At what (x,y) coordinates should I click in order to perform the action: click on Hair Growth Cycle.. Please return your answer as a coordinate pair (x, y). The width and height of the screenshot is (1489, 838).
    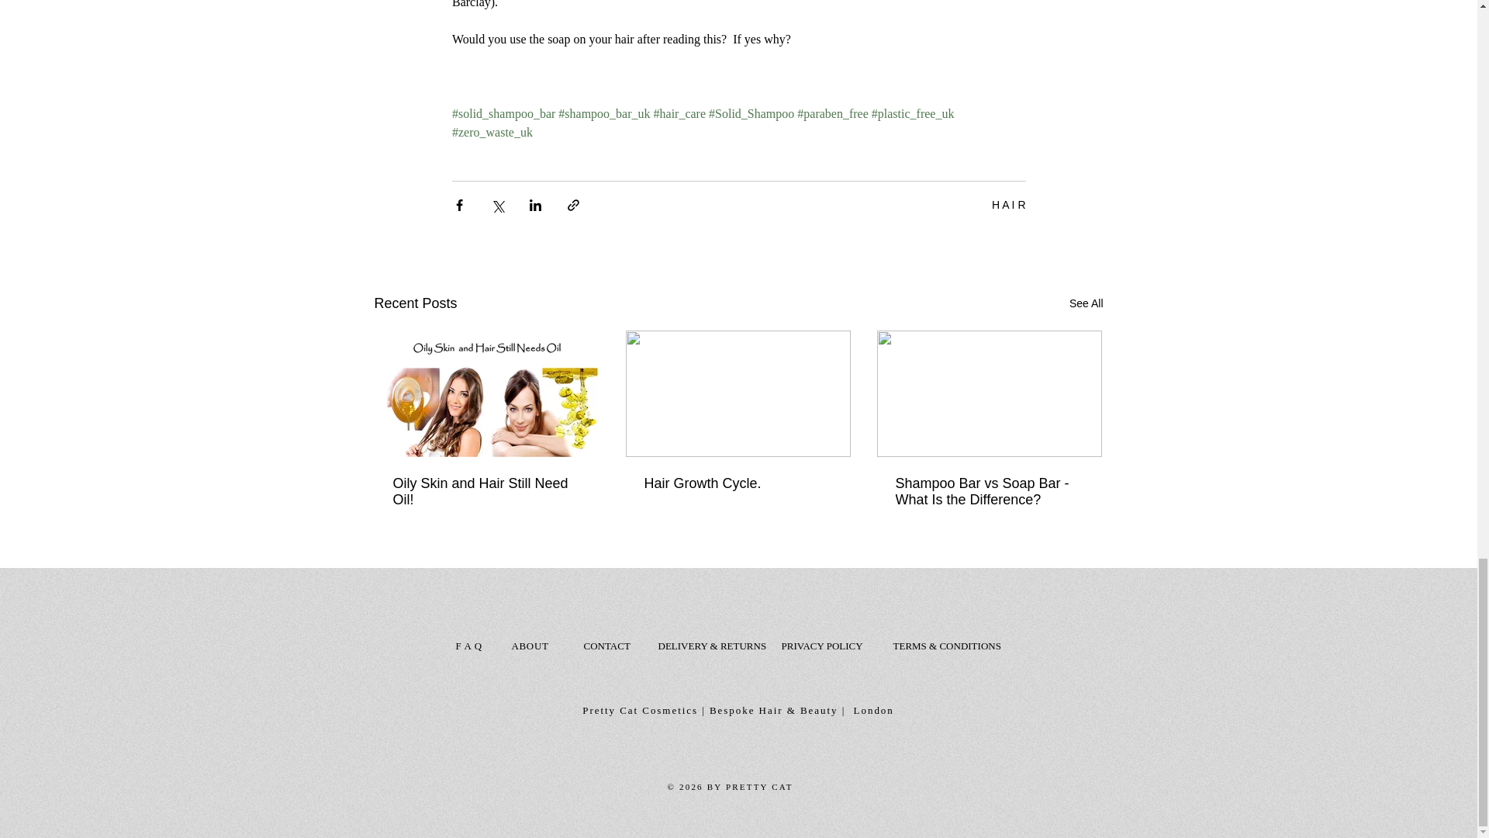
    Looking at the image, I should click on (737, 483).